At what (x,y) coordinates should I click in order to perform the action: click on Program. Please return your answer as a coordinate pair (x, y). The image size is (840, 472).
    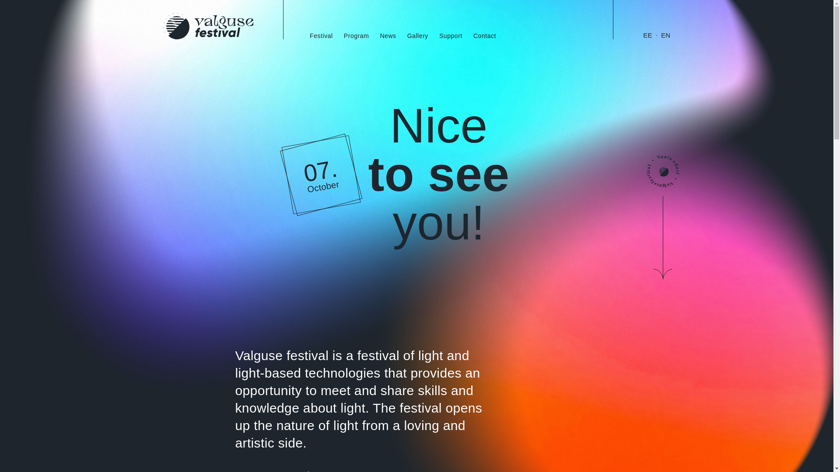
    Looking at the image, I should click on (451, 36).